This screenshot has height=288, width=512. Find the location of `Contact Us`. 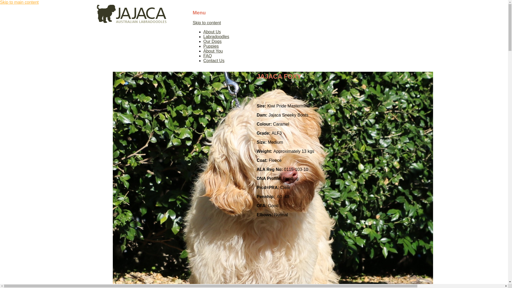

Contact Us is located at coordinates (214, 61).